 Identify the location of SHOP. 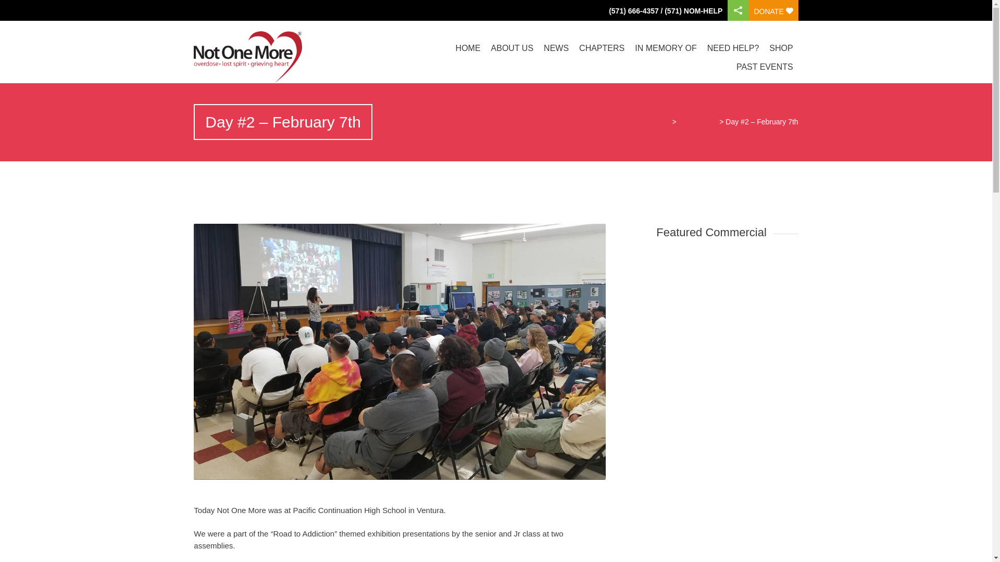
(781, 48).